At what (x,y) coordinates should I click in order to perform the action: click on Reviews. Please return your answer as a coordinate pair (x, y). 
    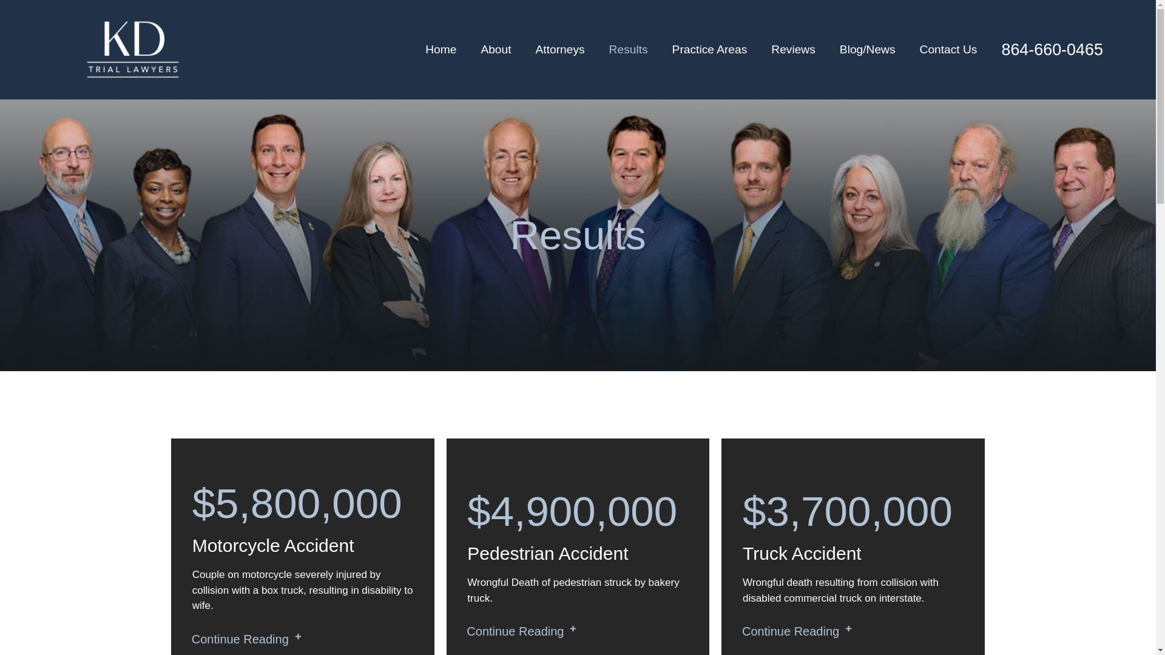
    Looking at the image, I should click on (793, 50).